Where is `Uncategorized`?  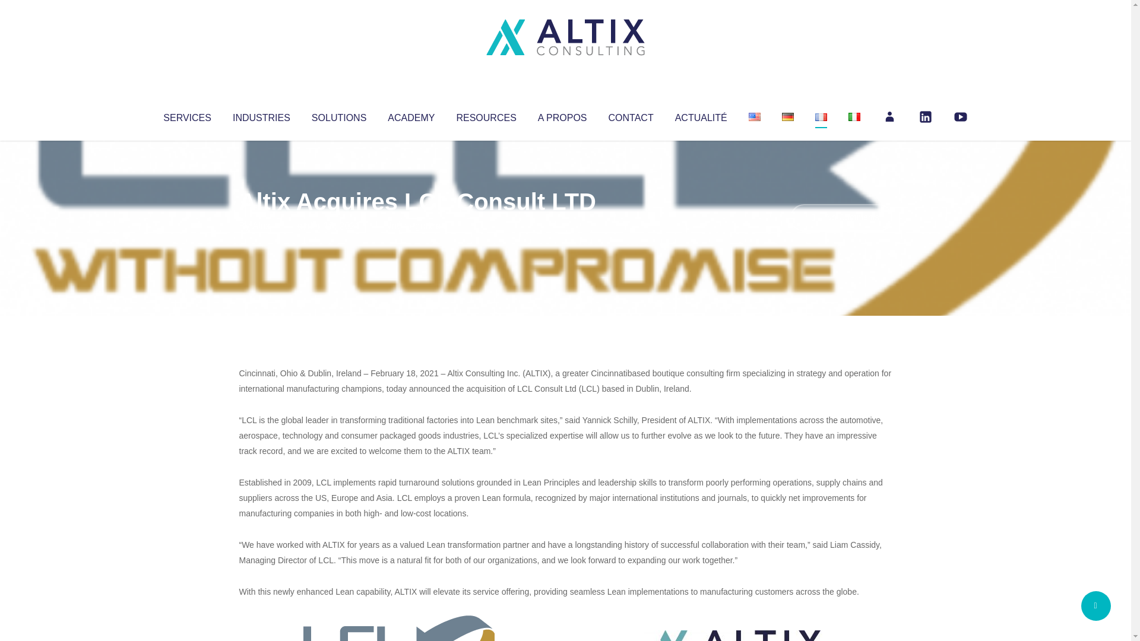
Uncategorized is located at coordinates (415, 226).